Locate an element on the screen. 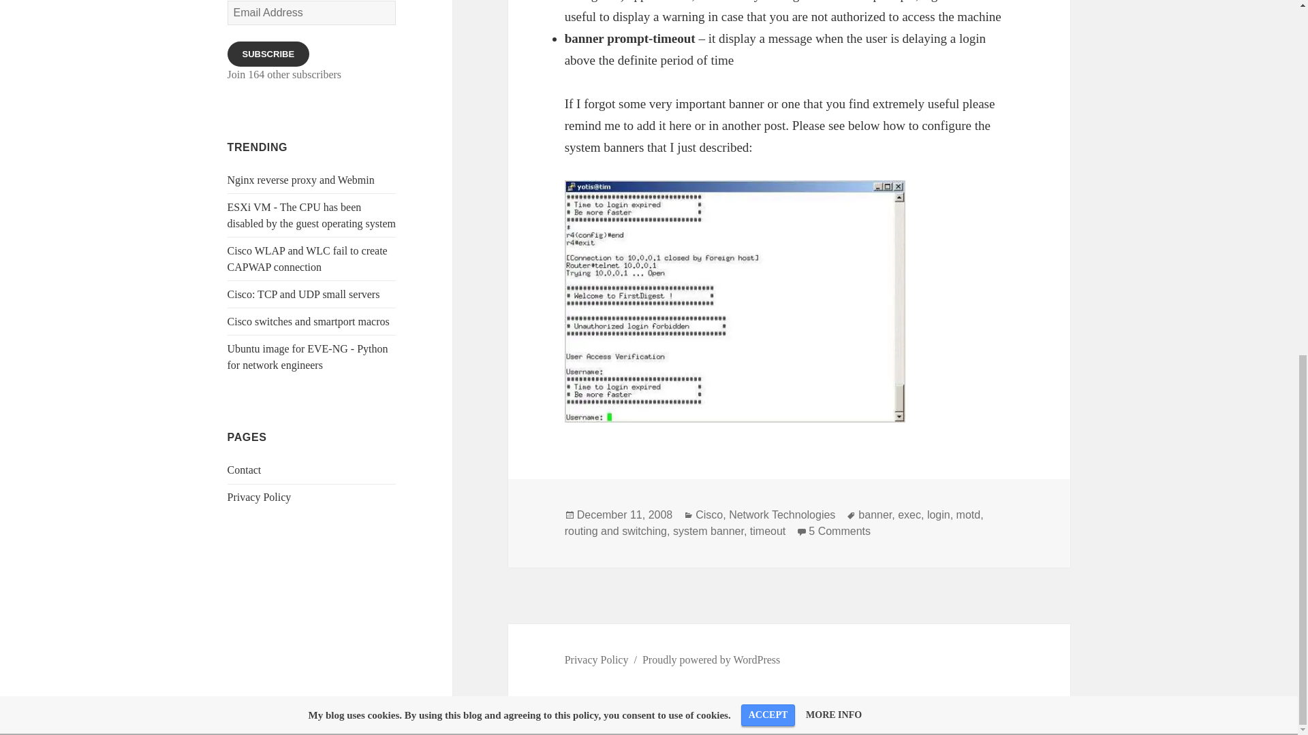 The image size is (1308, 735). routing and switching is located at coordinates (307, 259).